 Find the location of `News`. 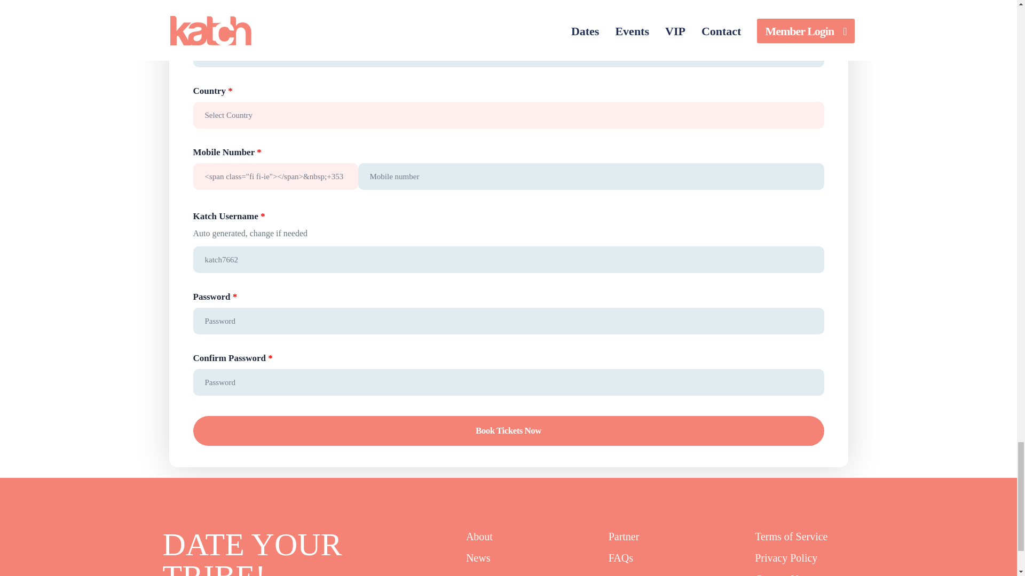

News is located at coordinates (478, 558).